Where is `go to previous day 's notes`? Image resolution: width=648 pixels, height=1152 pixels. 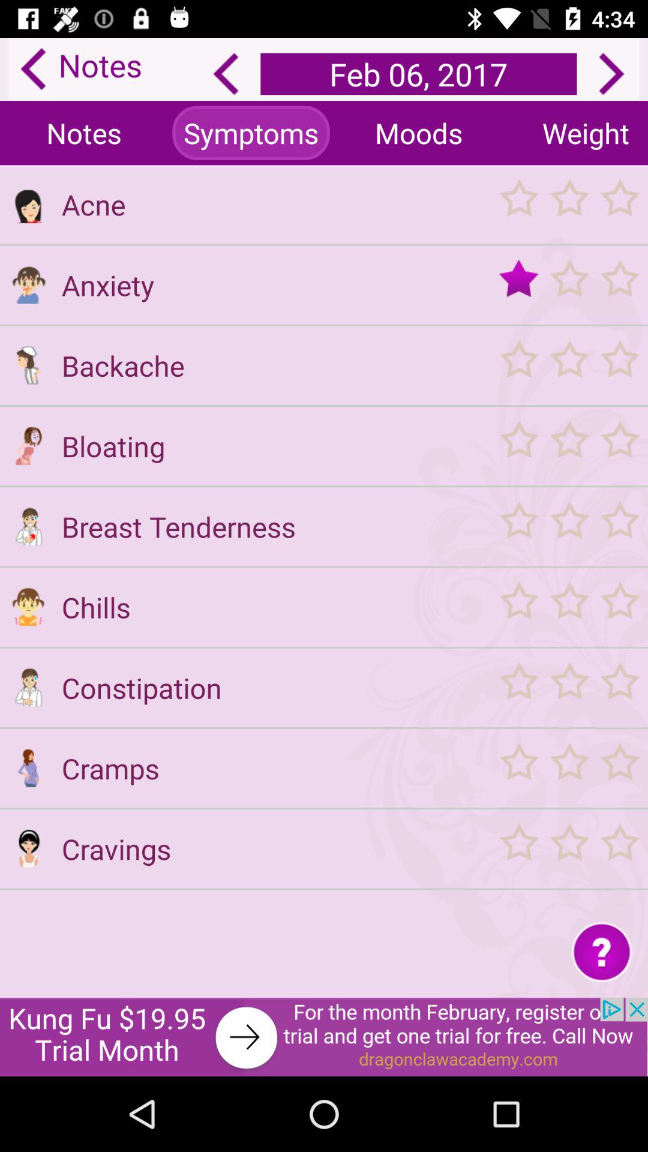
go to previous day 's notes is located at coordinates (226, 74).